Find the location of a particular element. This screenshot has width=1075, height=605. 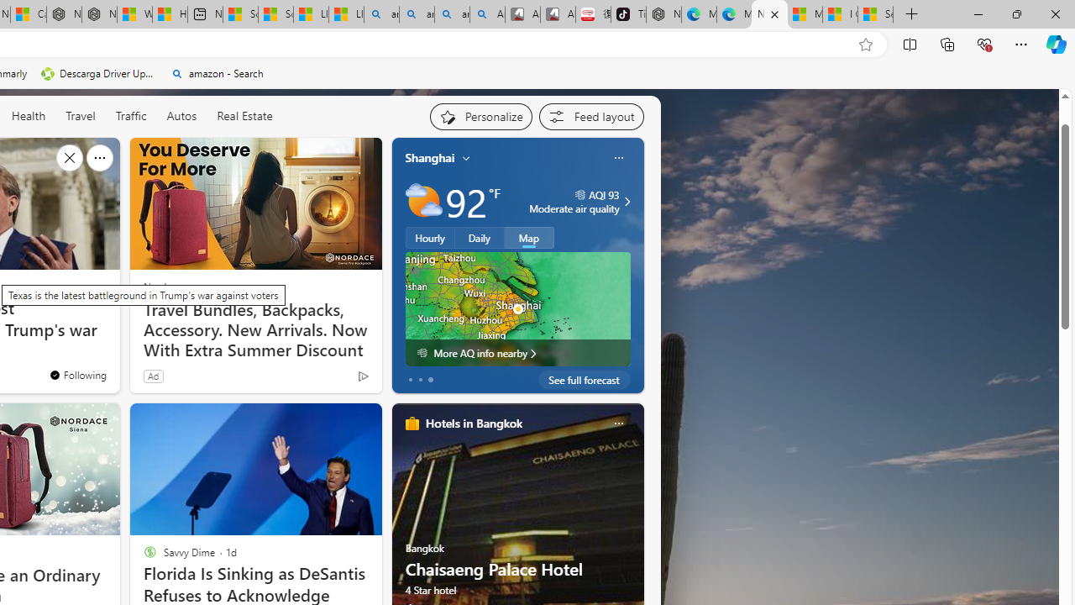

tab-1 is located at coordinates (420, 380).